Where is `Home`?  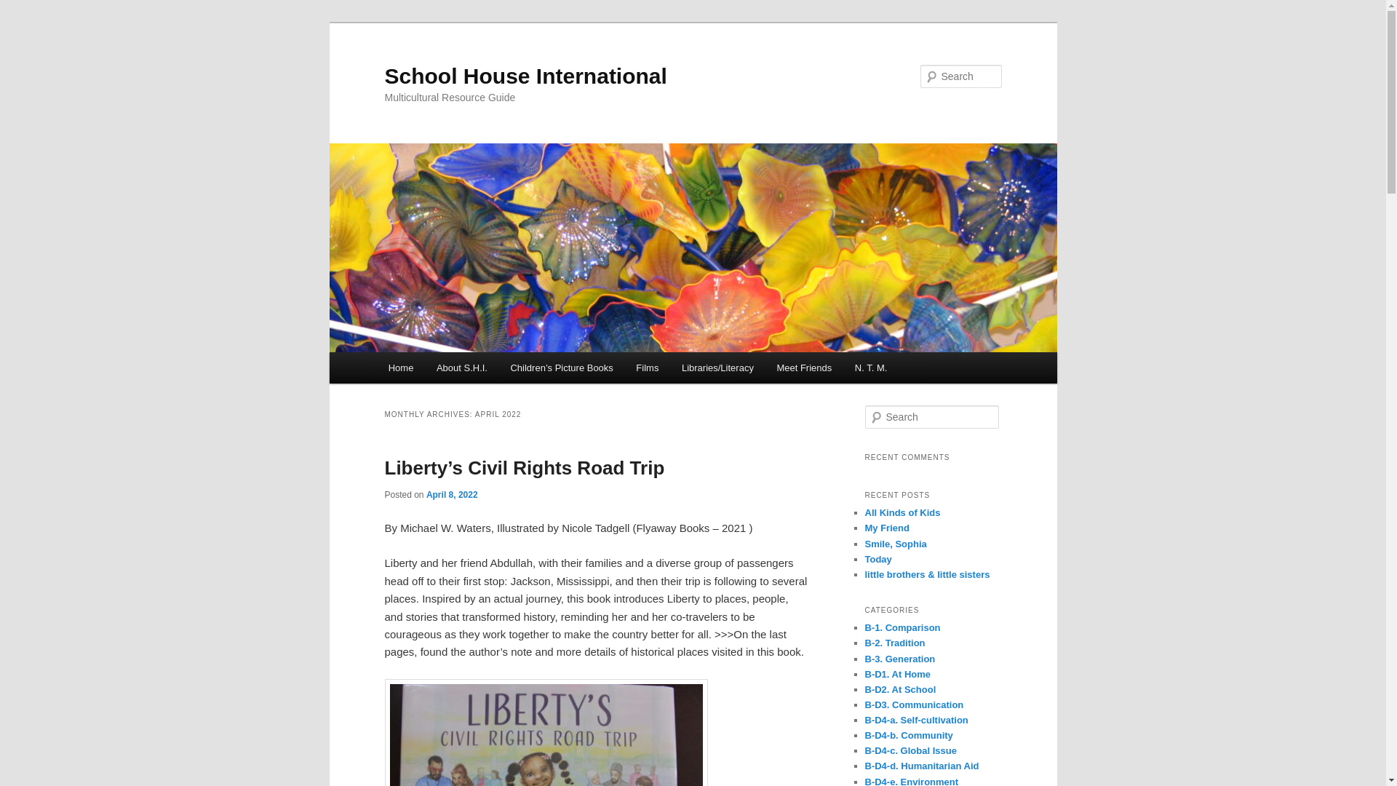
Home is located at coordinates (400, 368).